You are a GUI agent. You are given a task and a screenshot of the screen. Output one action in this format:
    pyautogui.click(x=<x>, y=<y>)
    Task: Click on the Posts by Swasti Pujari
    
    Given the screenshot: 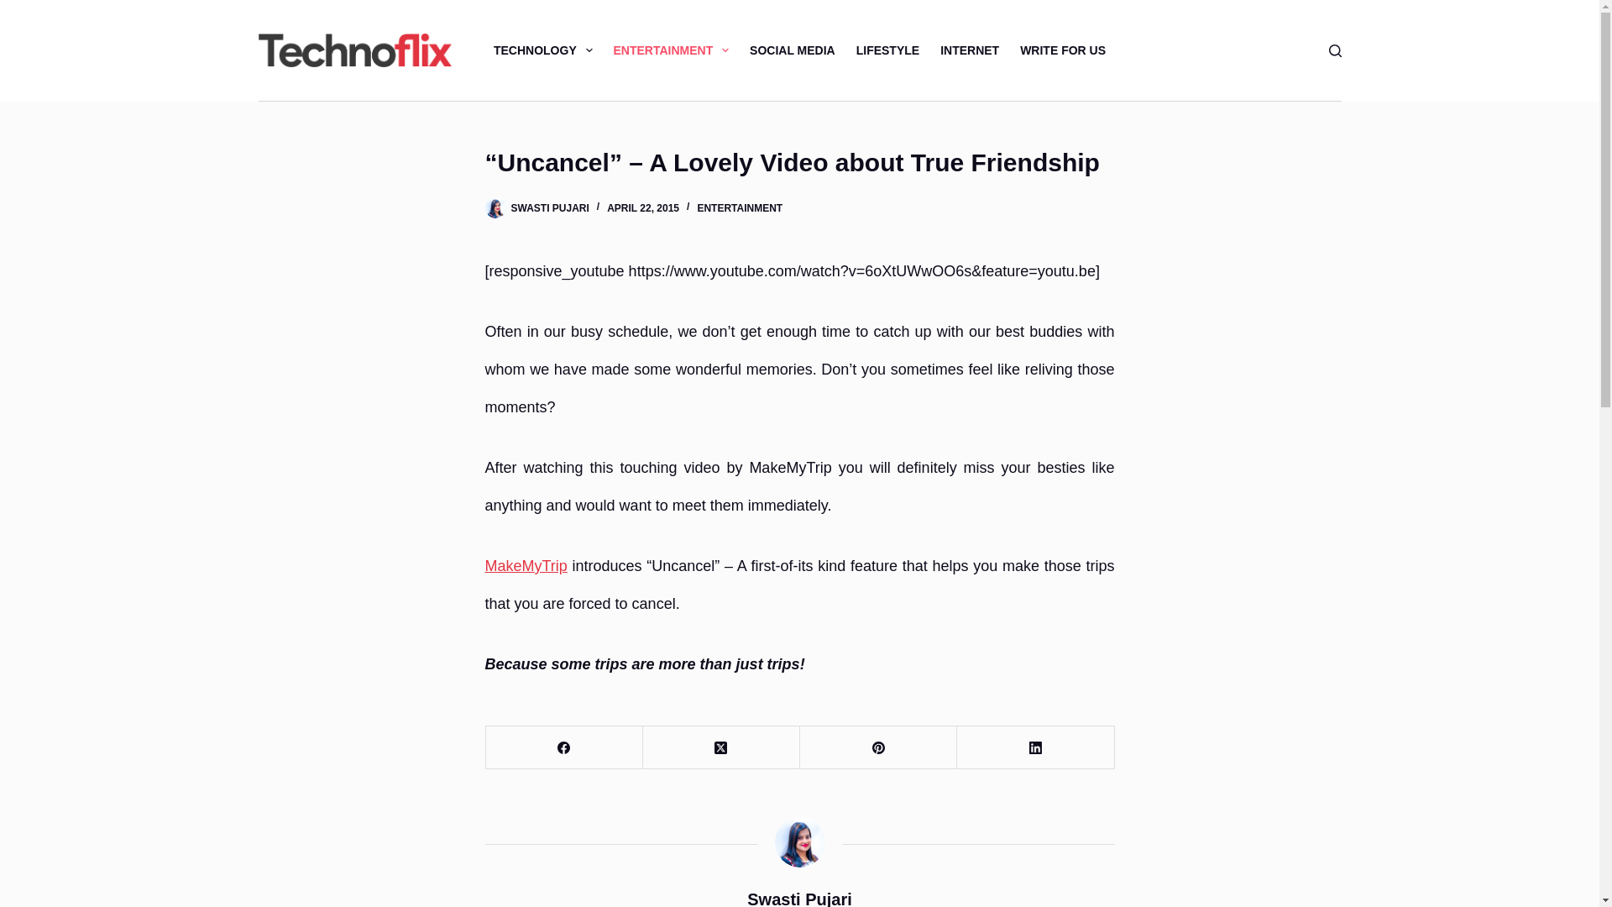 What is the action you would take?
    pyautogui.click(x=549, y=207)
    